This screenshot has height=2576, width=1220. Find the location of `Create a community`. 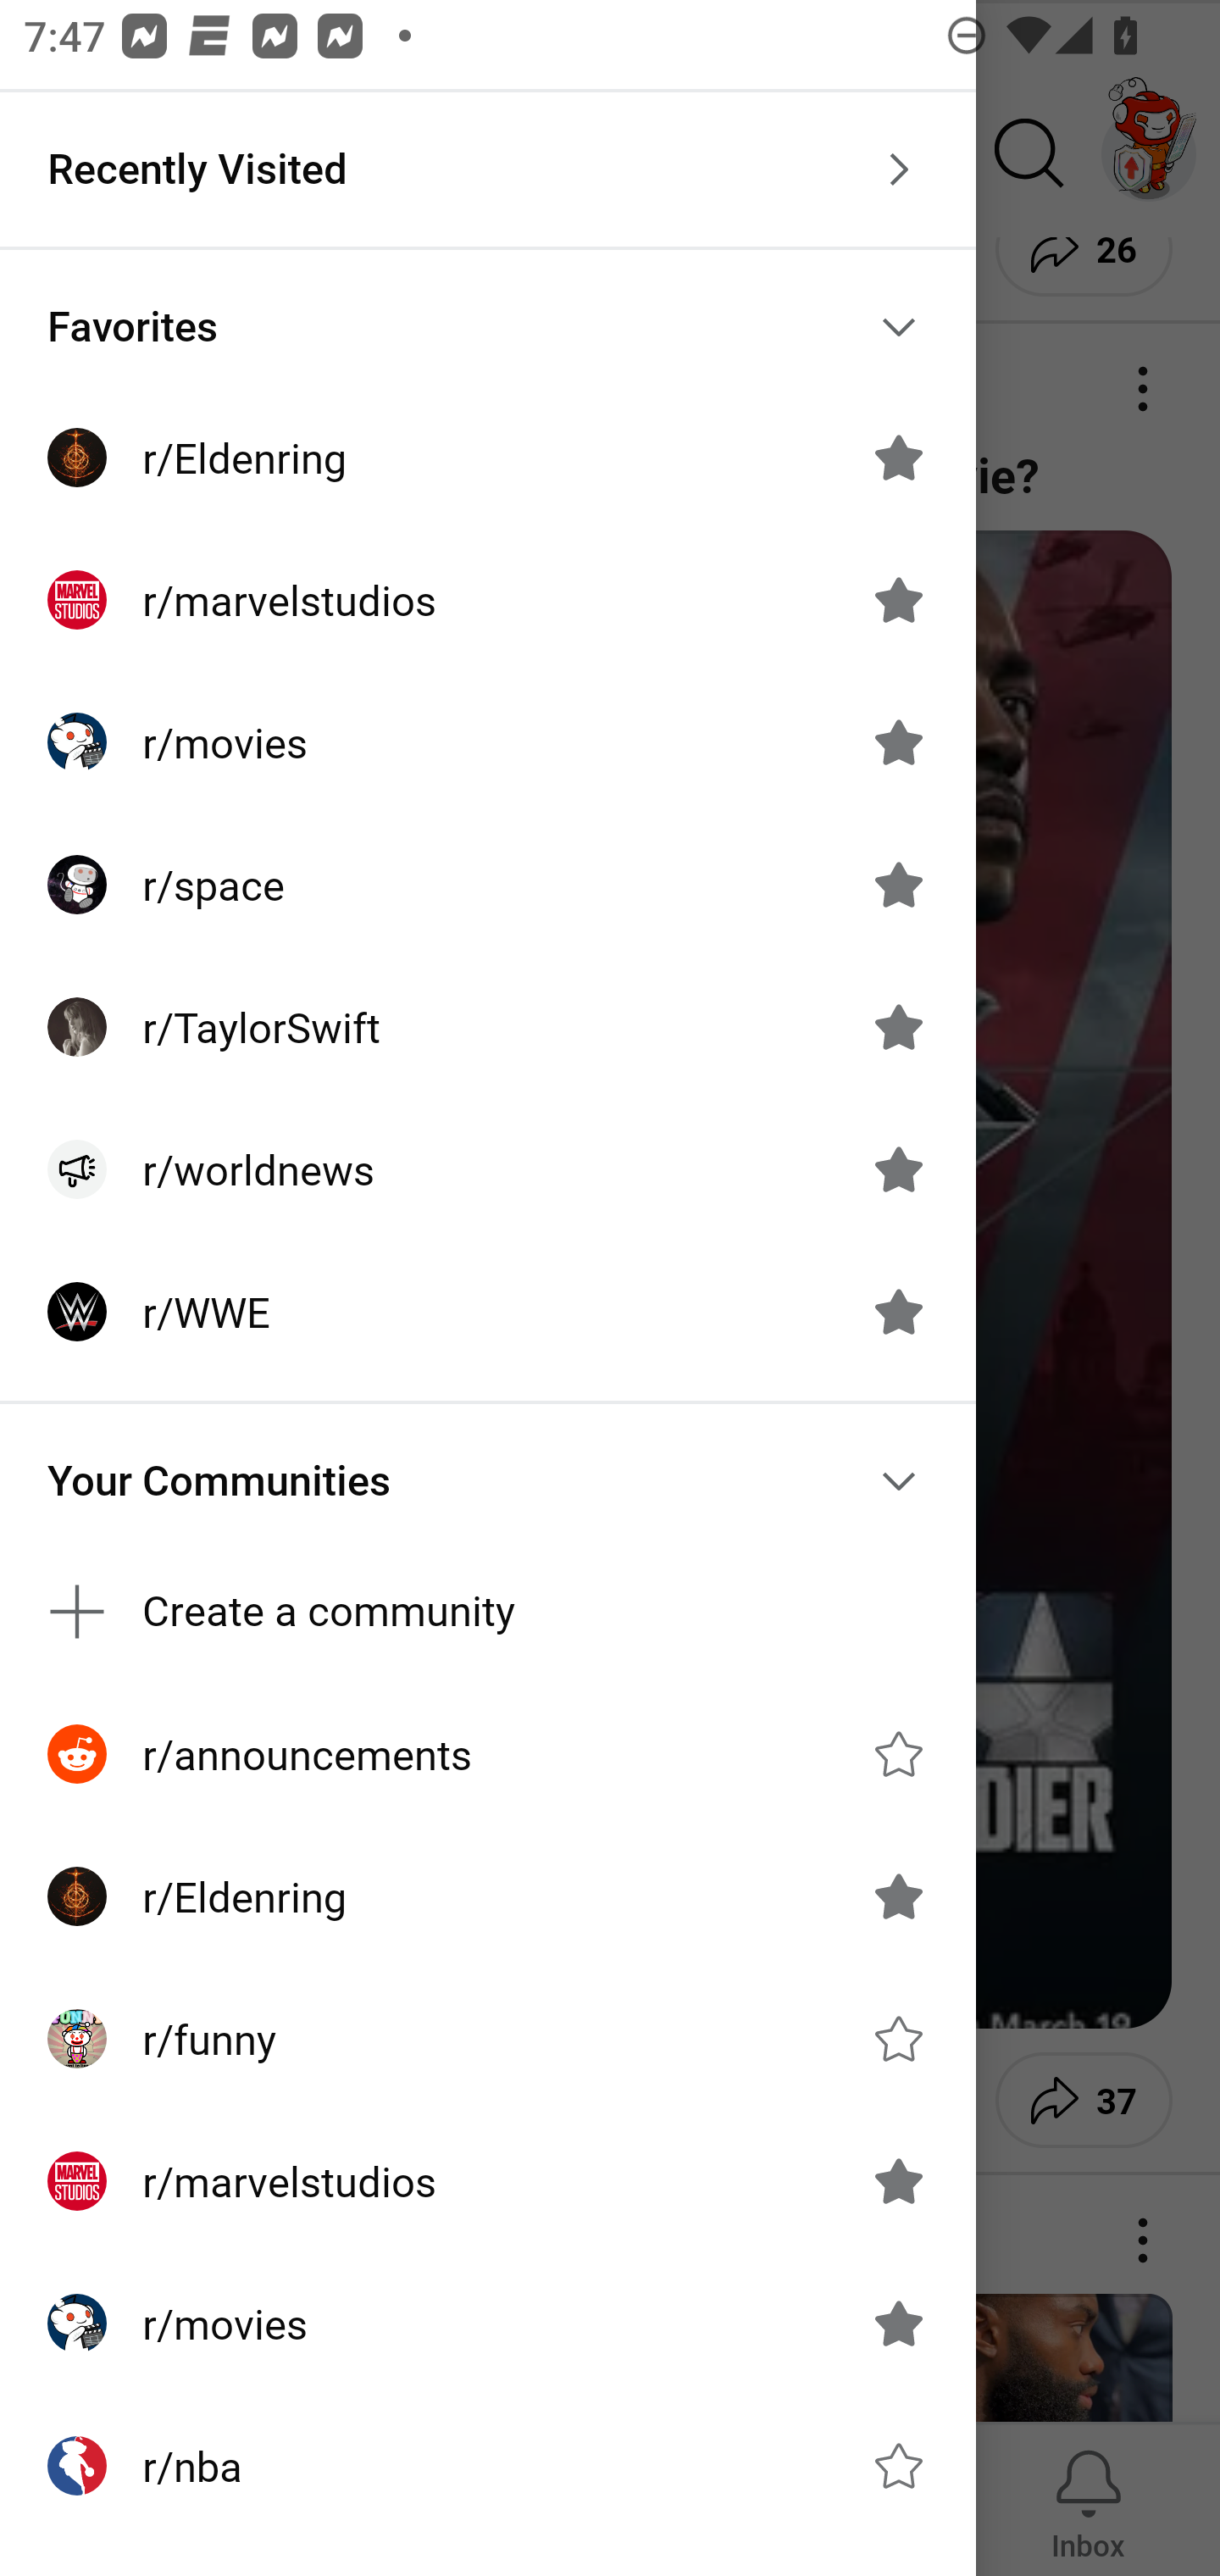

Create a community is located at coordinates (488, 1611).